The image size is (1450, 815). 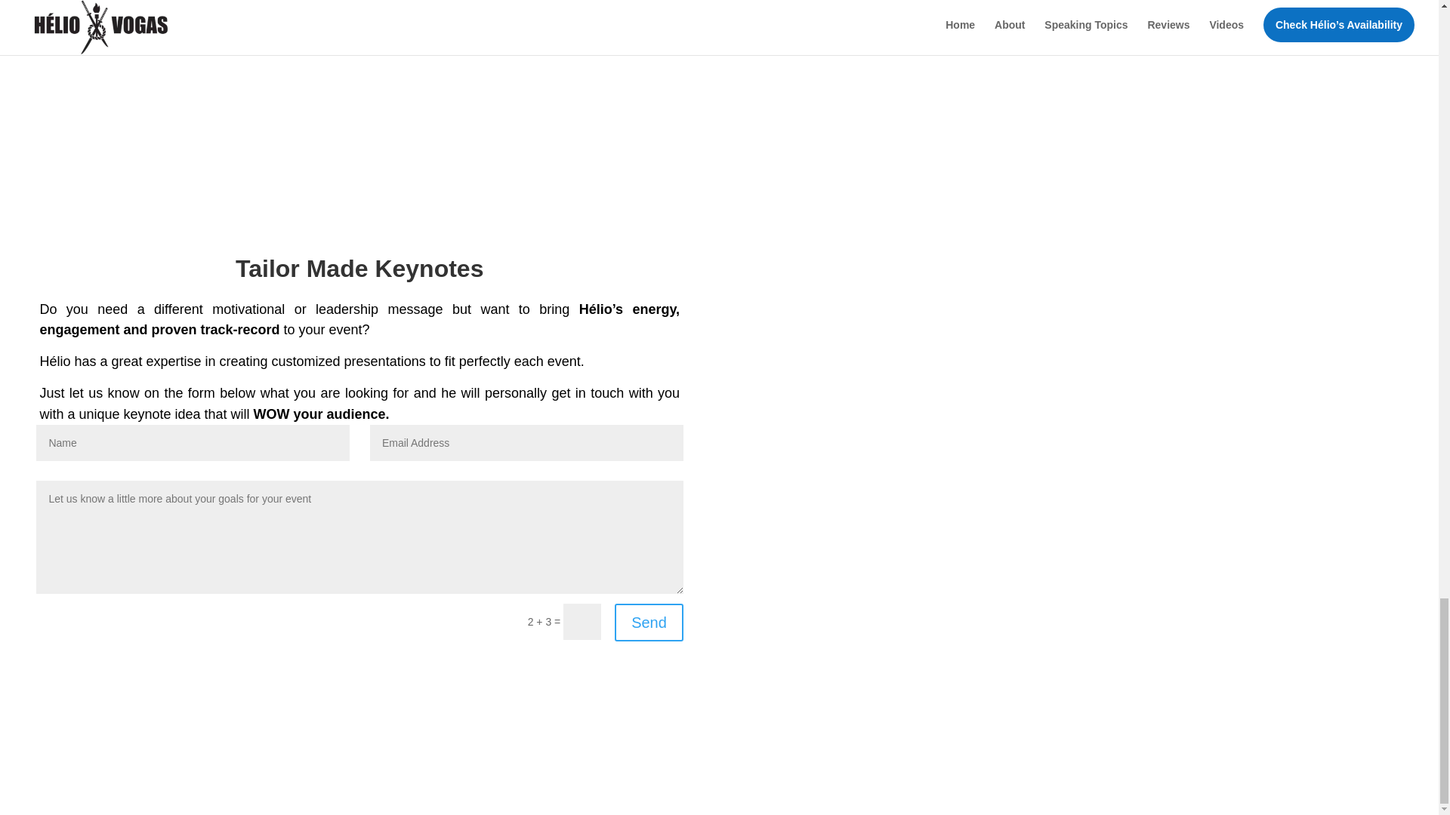 I want to click on Send, so click(x=649, y=622).